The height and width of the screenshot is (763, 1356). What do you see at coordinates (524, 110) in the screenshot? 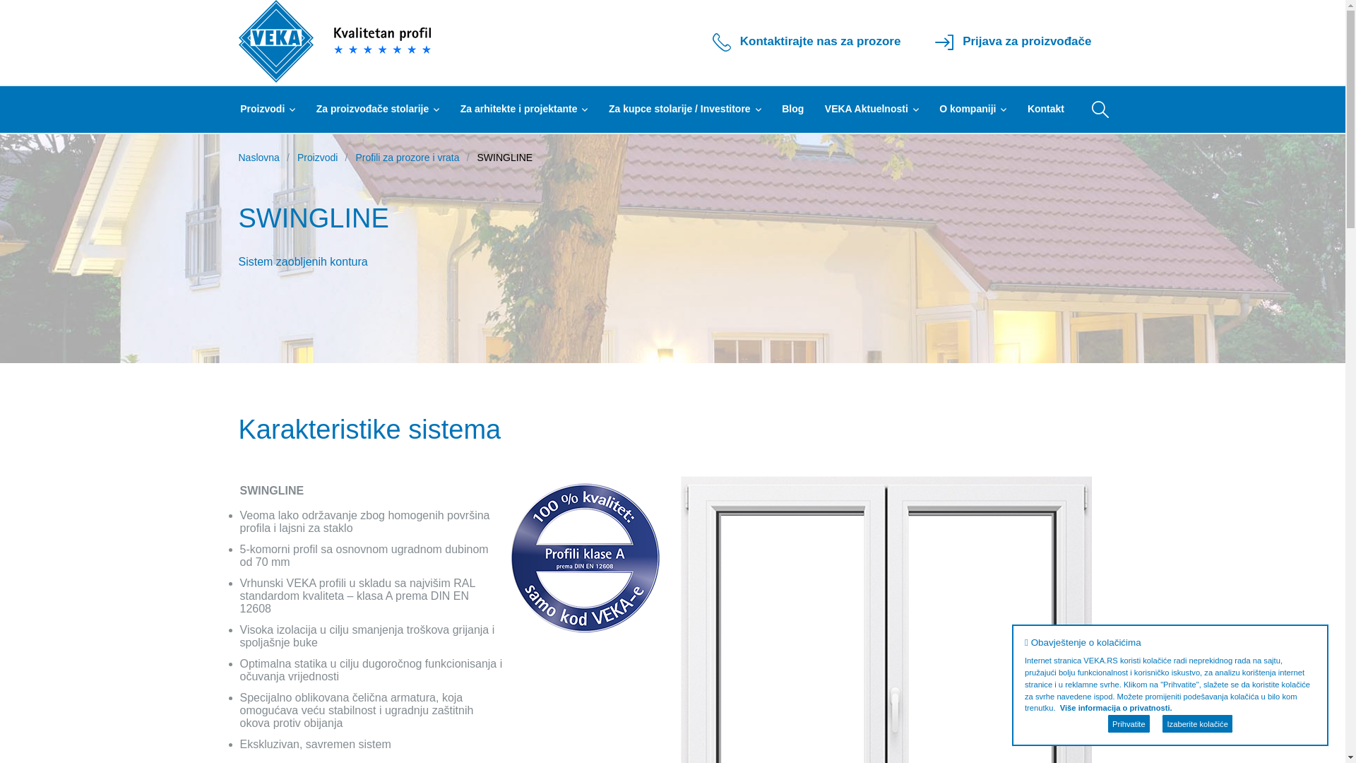
I see `Za arhitekte i projektante` at bounding box center [524, 110].